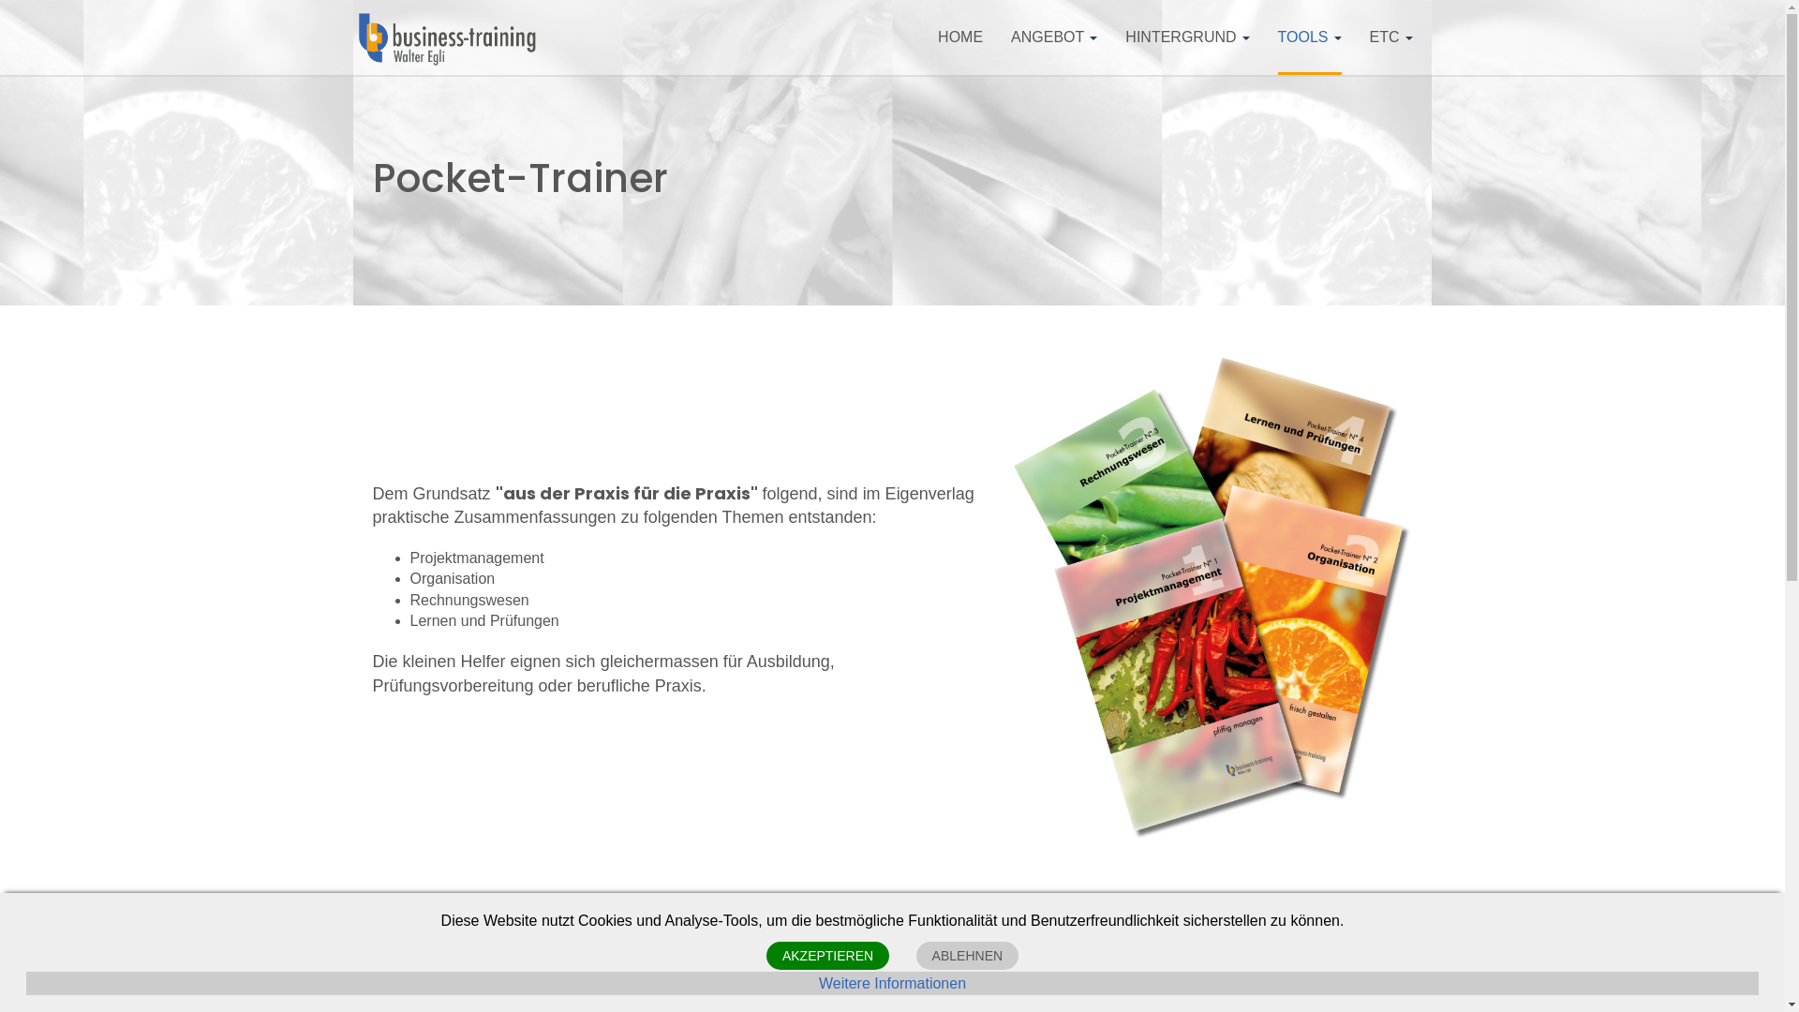 Image resolution: width=1799 pixels, height=1012 pixels. I want to click on ANGEBOT, so click(1054, 37).